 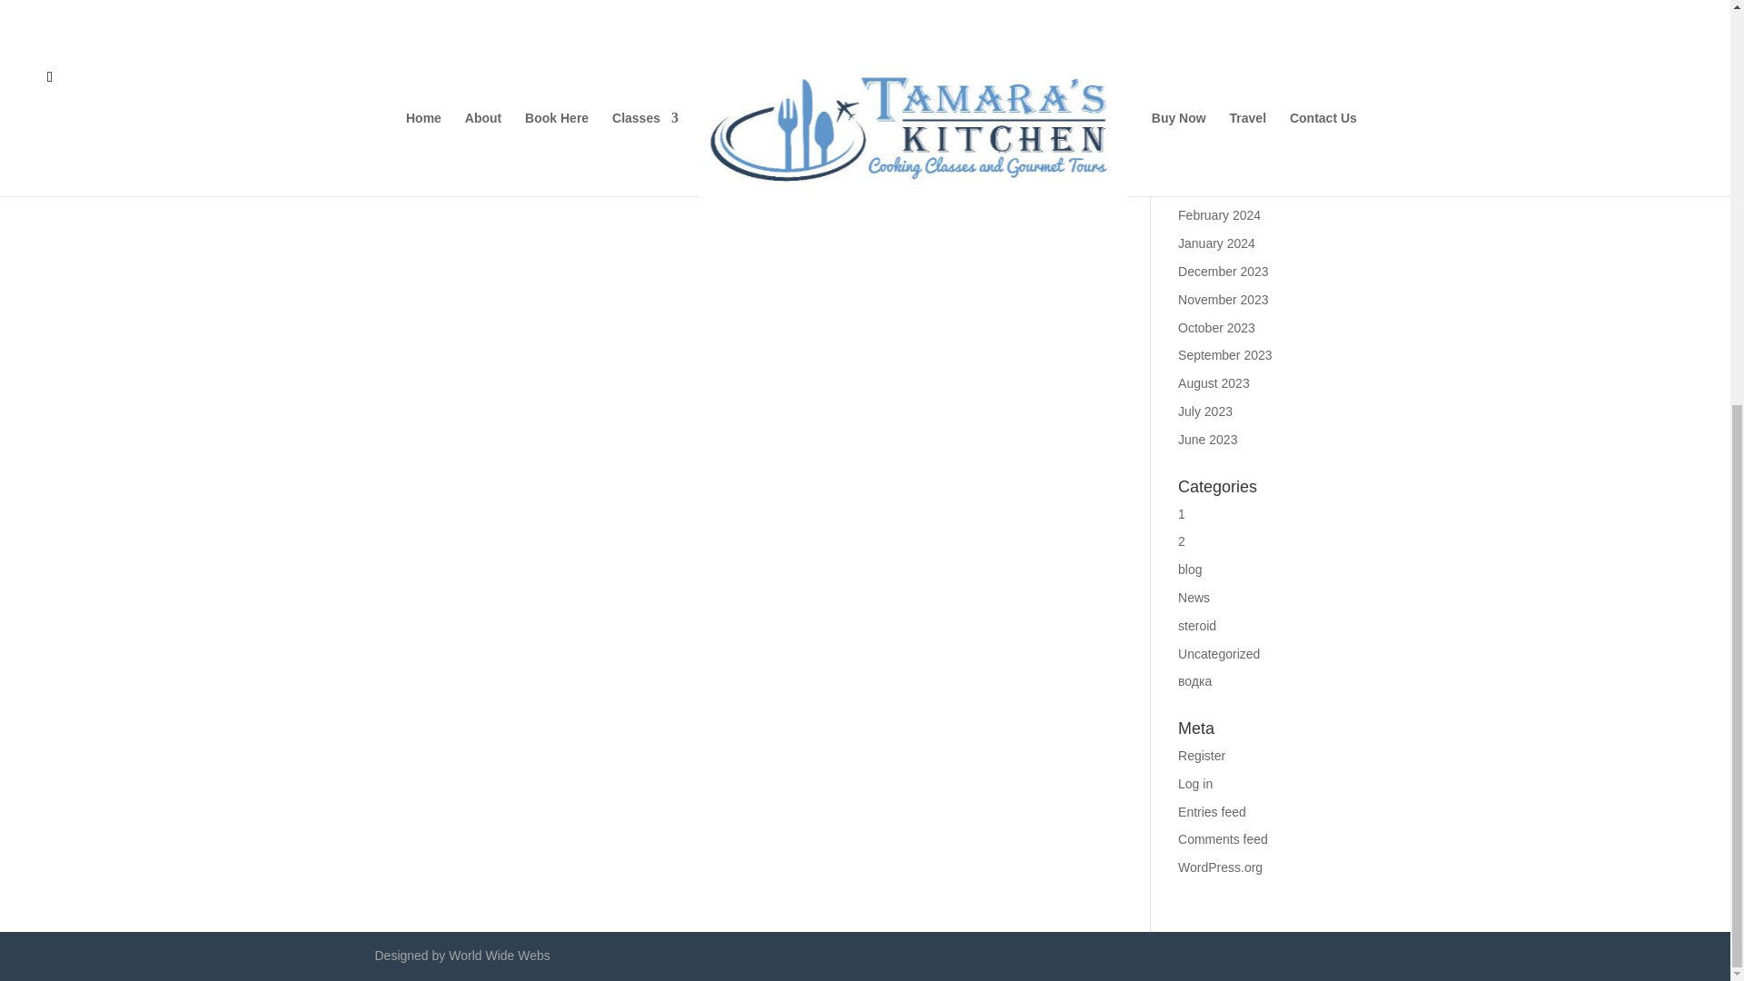 I want to click on May 2024, so click(x=1205, y=132).